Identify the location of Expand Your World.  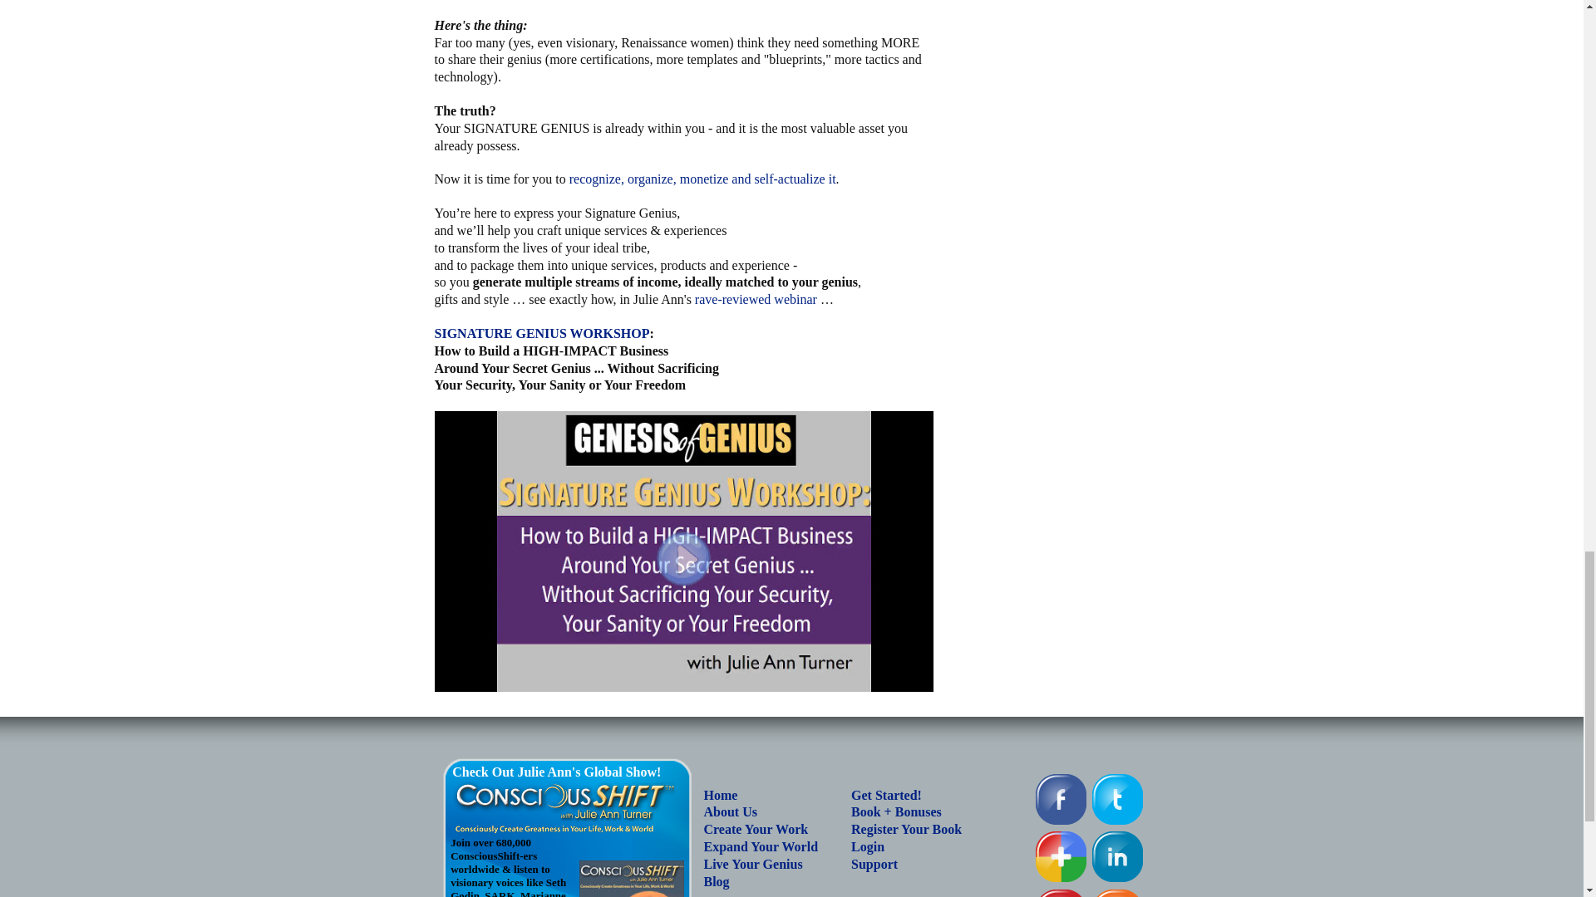
(760, 846).